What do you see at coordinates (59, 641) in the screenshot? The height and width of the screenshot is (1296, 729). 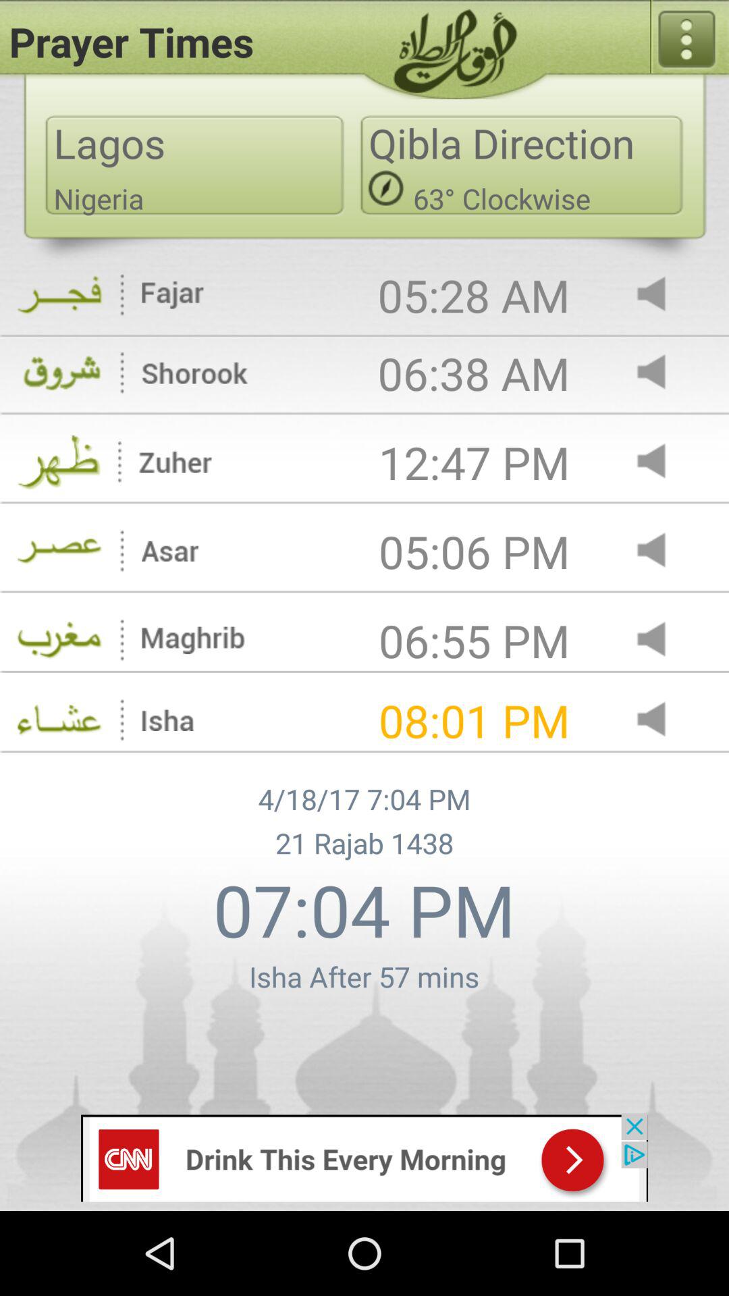 I see `move to the button which is left to the maghrib` at bounding box center [59, 641].